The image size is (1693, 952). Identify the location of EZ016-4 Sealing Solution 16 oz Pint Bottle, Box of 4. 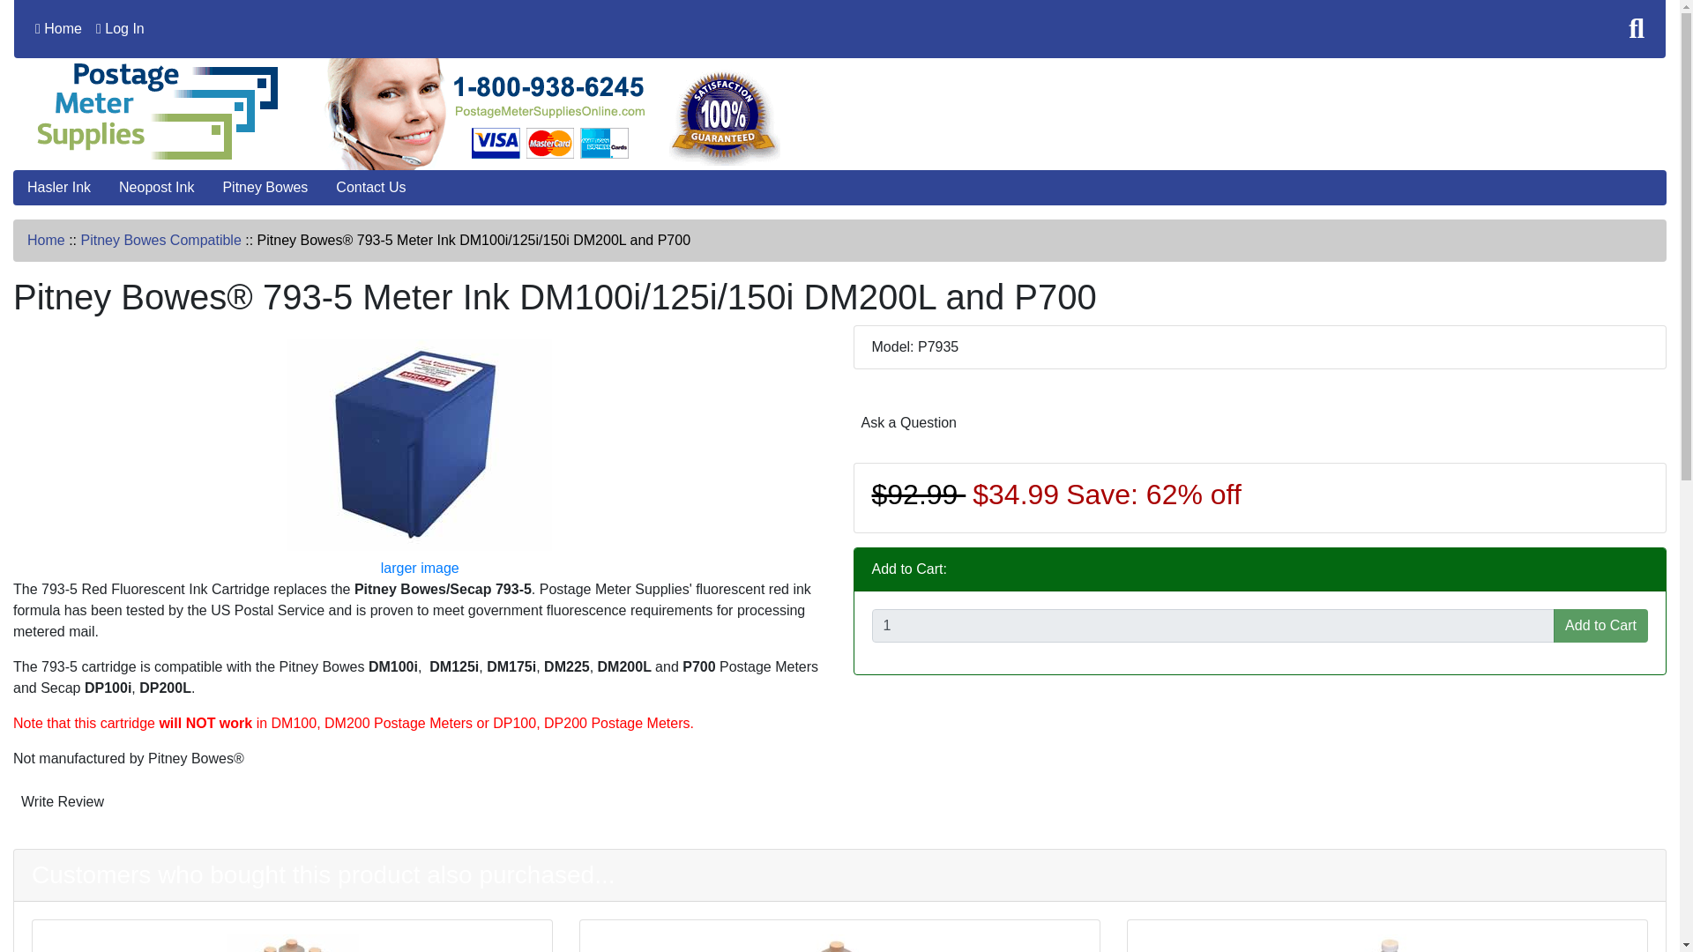
(291, 943).